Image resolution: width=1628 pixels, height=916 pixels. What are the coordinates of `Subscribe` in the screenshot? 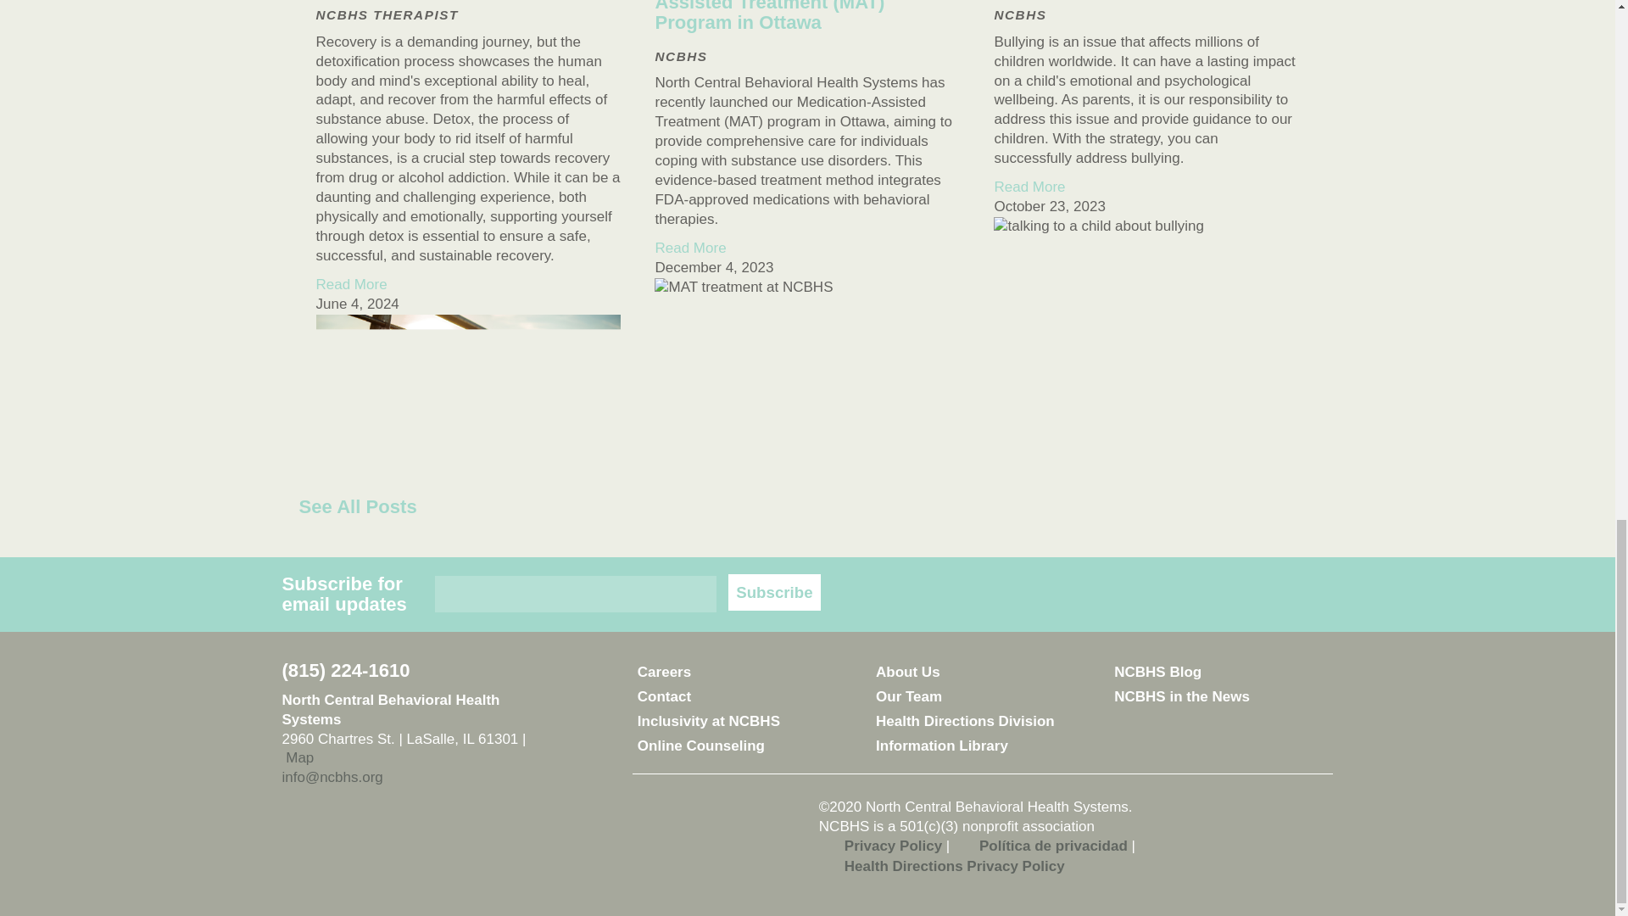 It's located at (773, 592).